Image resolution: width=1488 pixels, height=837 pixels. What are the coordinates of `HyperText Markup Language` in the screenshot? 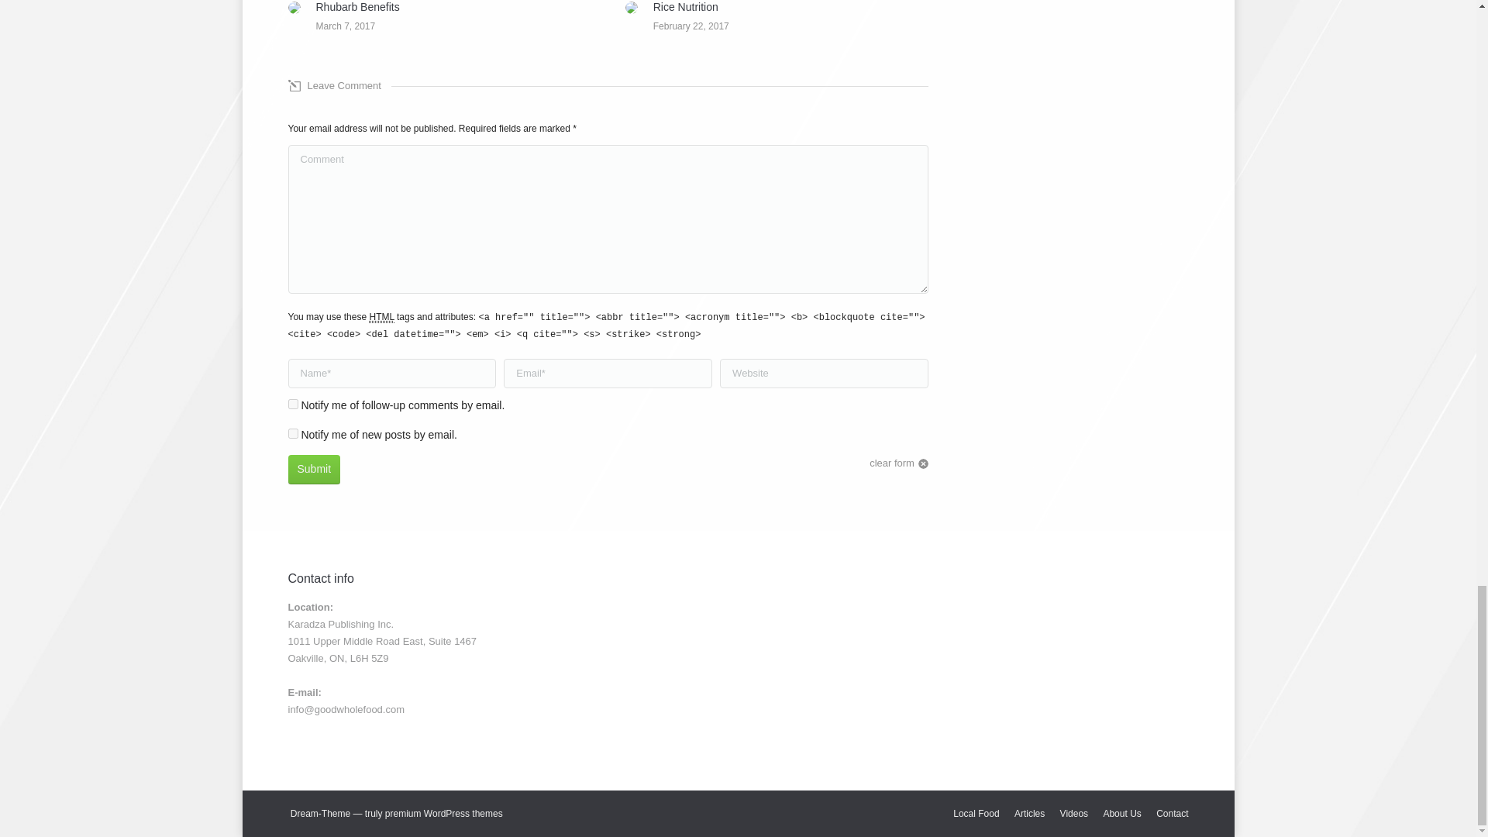 It's located at (381, 316).